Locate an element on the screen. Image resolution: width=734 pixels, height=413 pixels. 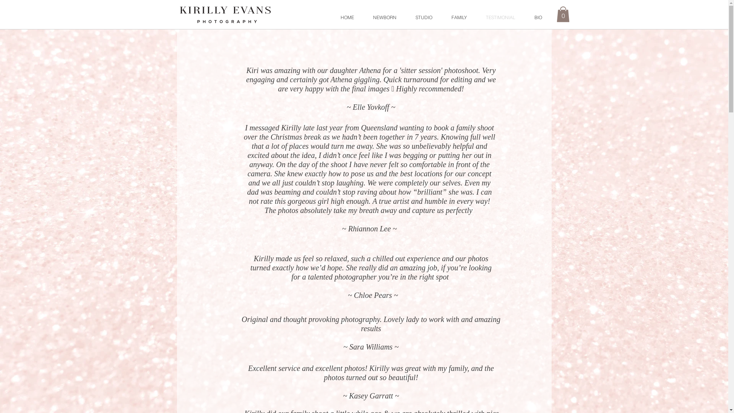
FAMILY is located at coordinates (459, 18).